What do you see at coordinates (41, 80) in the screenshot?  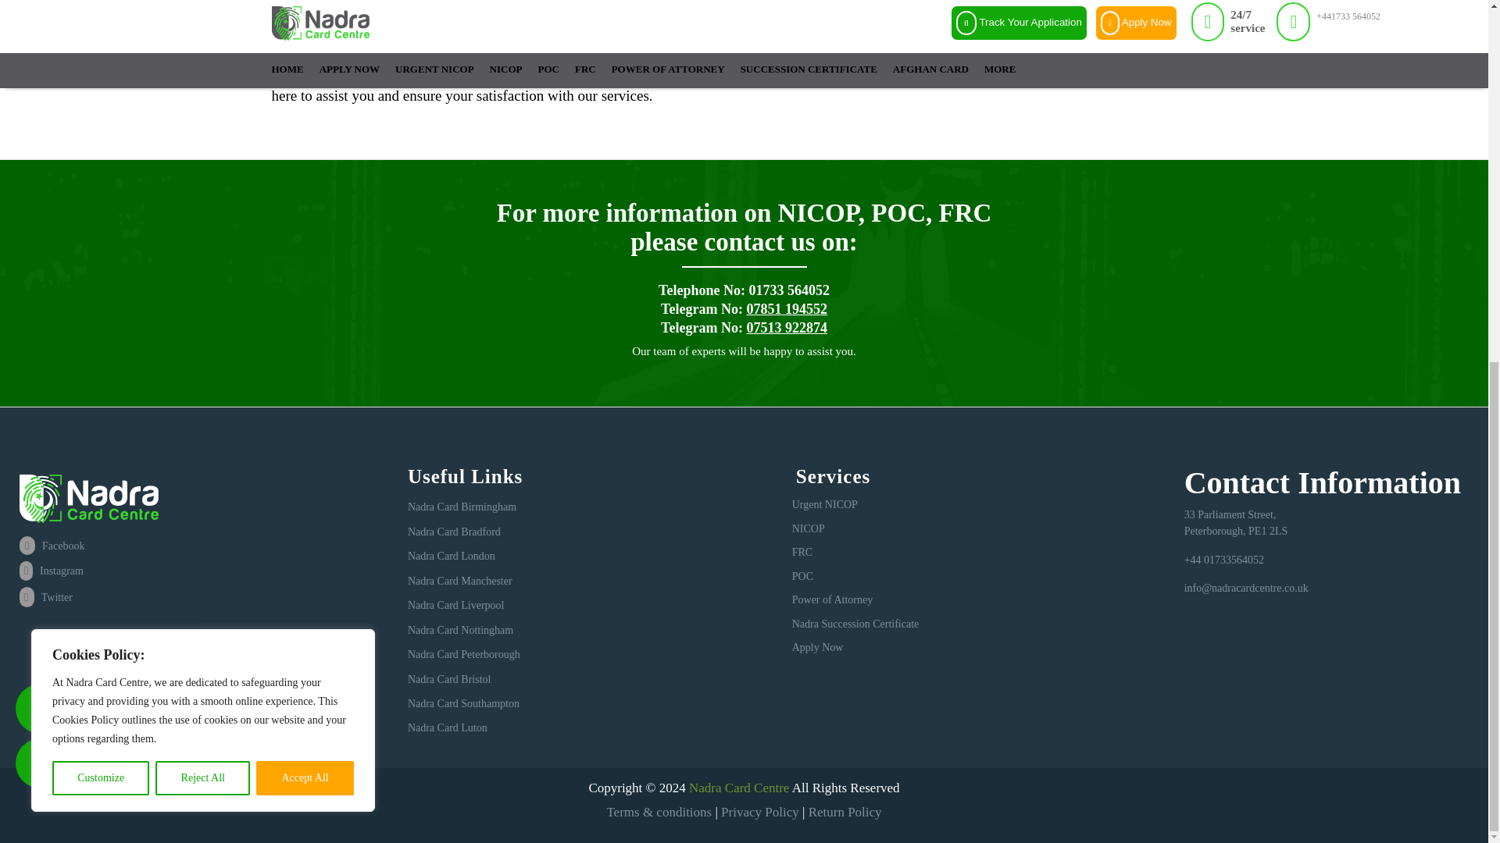 I see ` 447925231592` at bounding box center [41, 80].